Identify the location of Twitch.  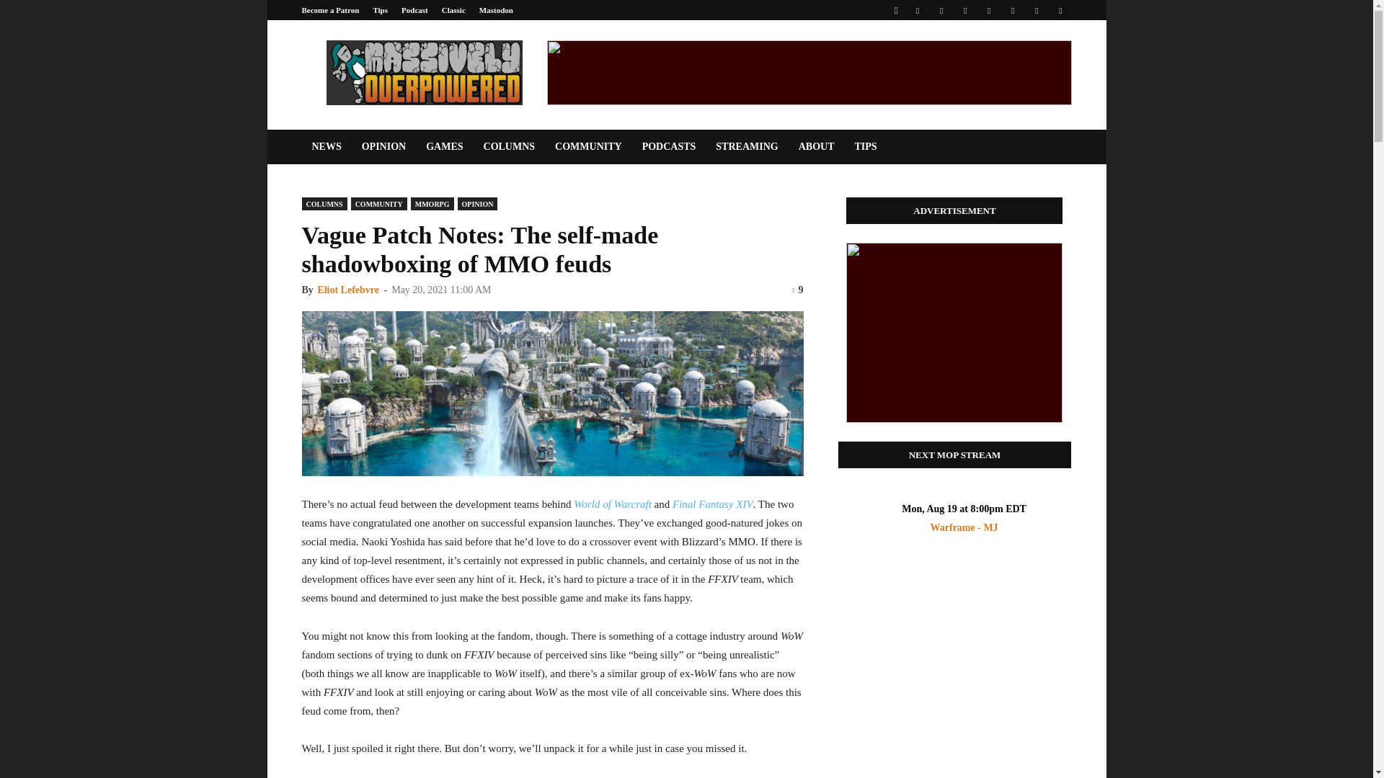
(1013, 10).